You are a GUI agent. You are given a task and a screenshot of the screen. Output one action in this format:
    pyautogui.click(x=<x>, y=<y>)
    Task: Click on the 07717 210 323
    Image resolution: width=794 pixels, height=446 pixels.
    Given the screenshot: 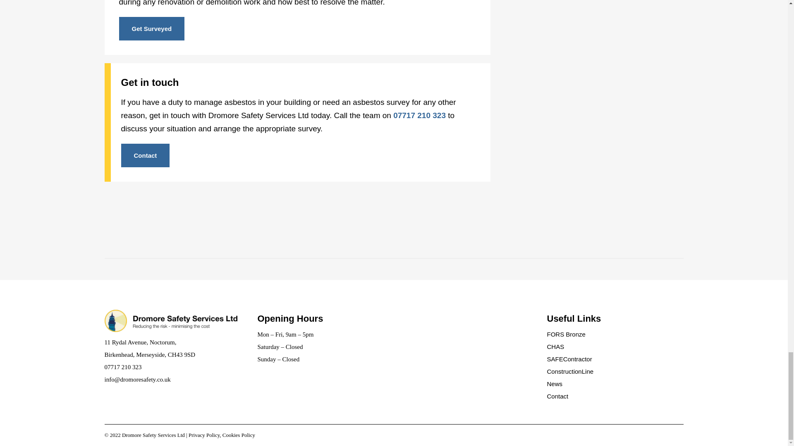 What is the action you would take?
    pyautogui.click(x=419, y=115)
    